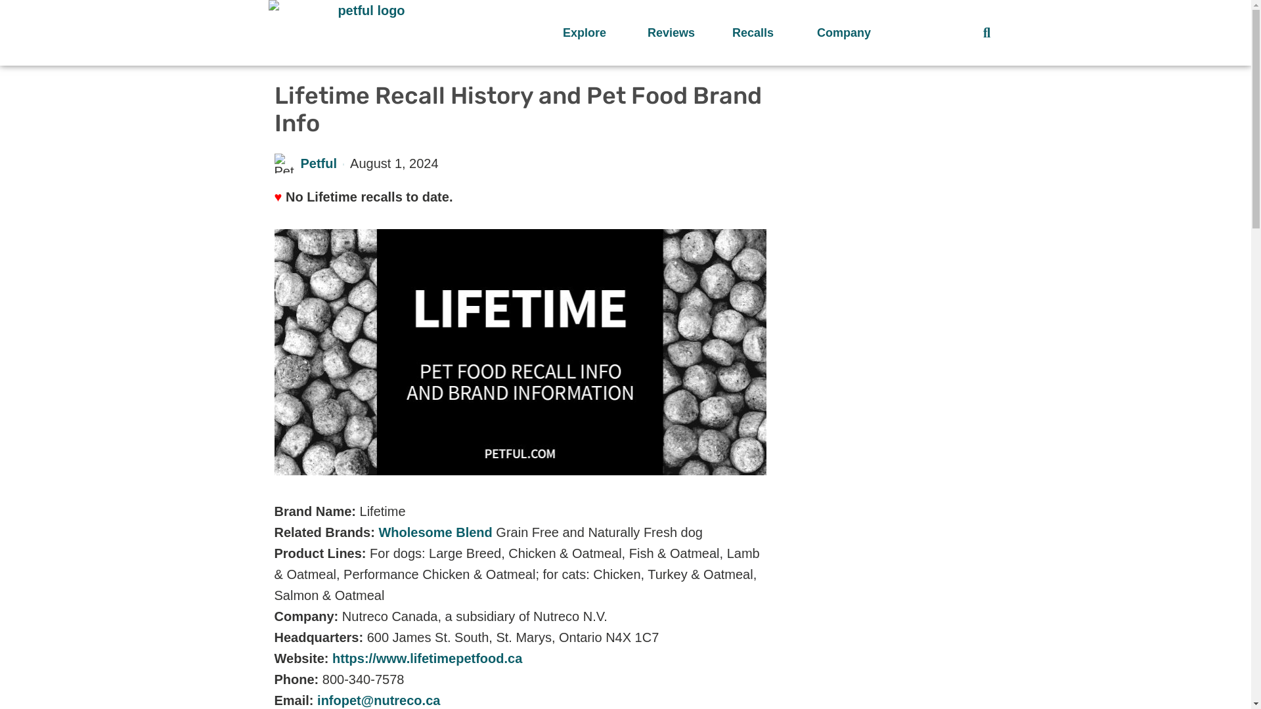  I want to click on Explore, so click(592, 33).